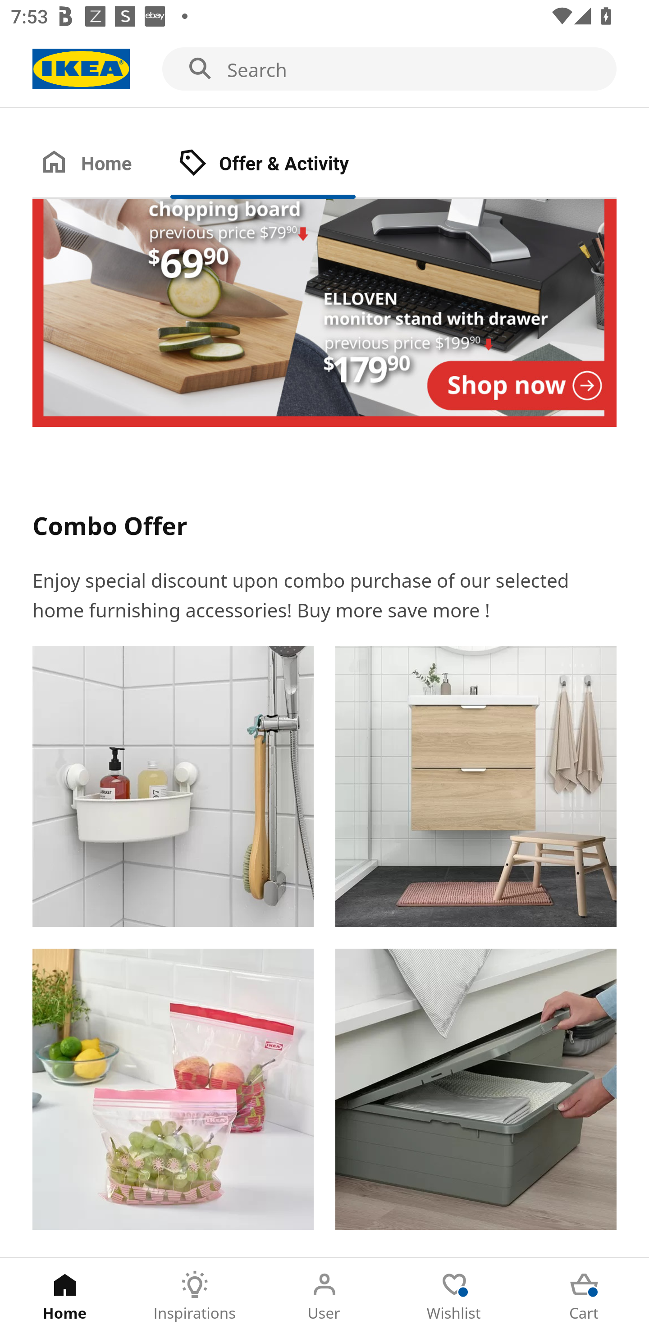  Describe the element at coordinates (101, 164) in the screenshot. I see `Home
Tab 1 of 2` at that location.